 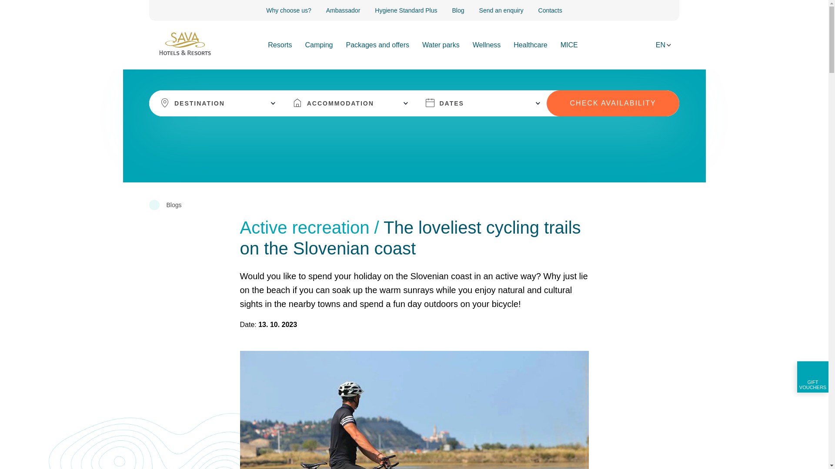 I want to click on Send an enquiry, so click(x=501, y=10).